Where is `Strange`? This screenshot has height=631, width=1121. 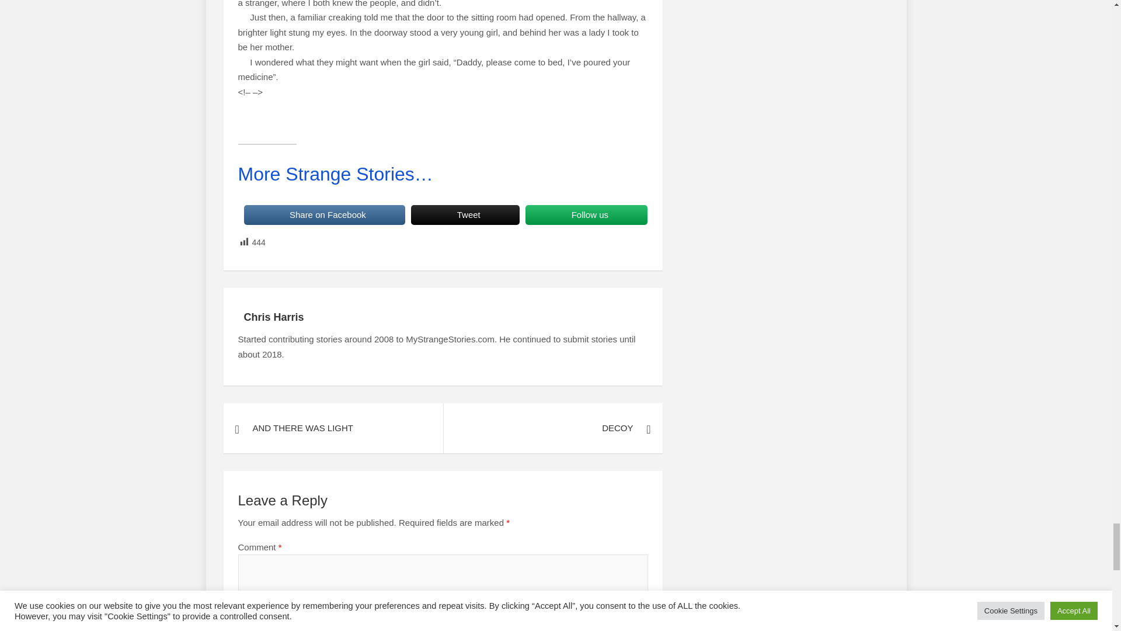
Strange is located at coordinates (335, 174).